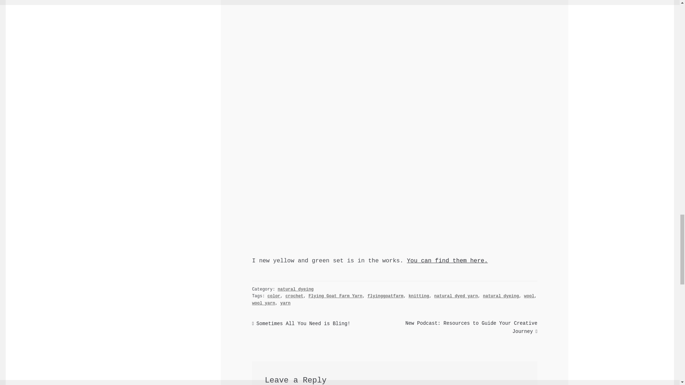 Image resolution: width=685 pixels, height=385 pixels. I want to click on natural dyeing, so click(295, 289).